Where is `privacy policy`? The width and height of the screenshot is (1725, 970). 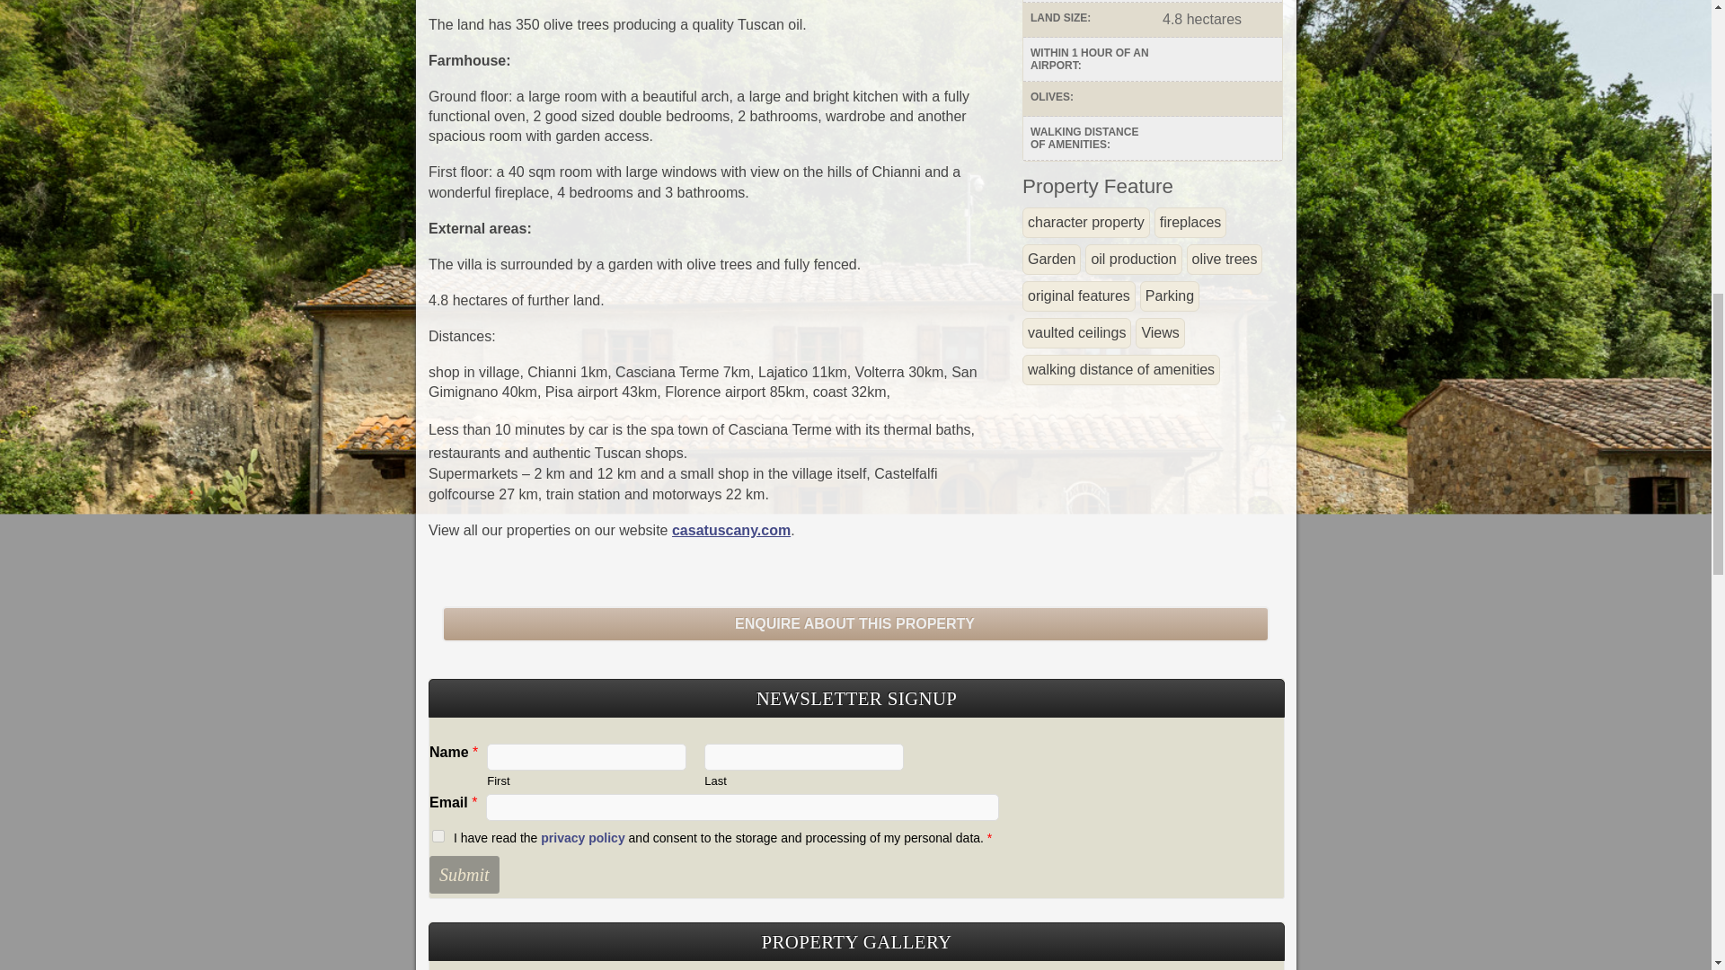
privacy policy is located at coordinates (582, 837).